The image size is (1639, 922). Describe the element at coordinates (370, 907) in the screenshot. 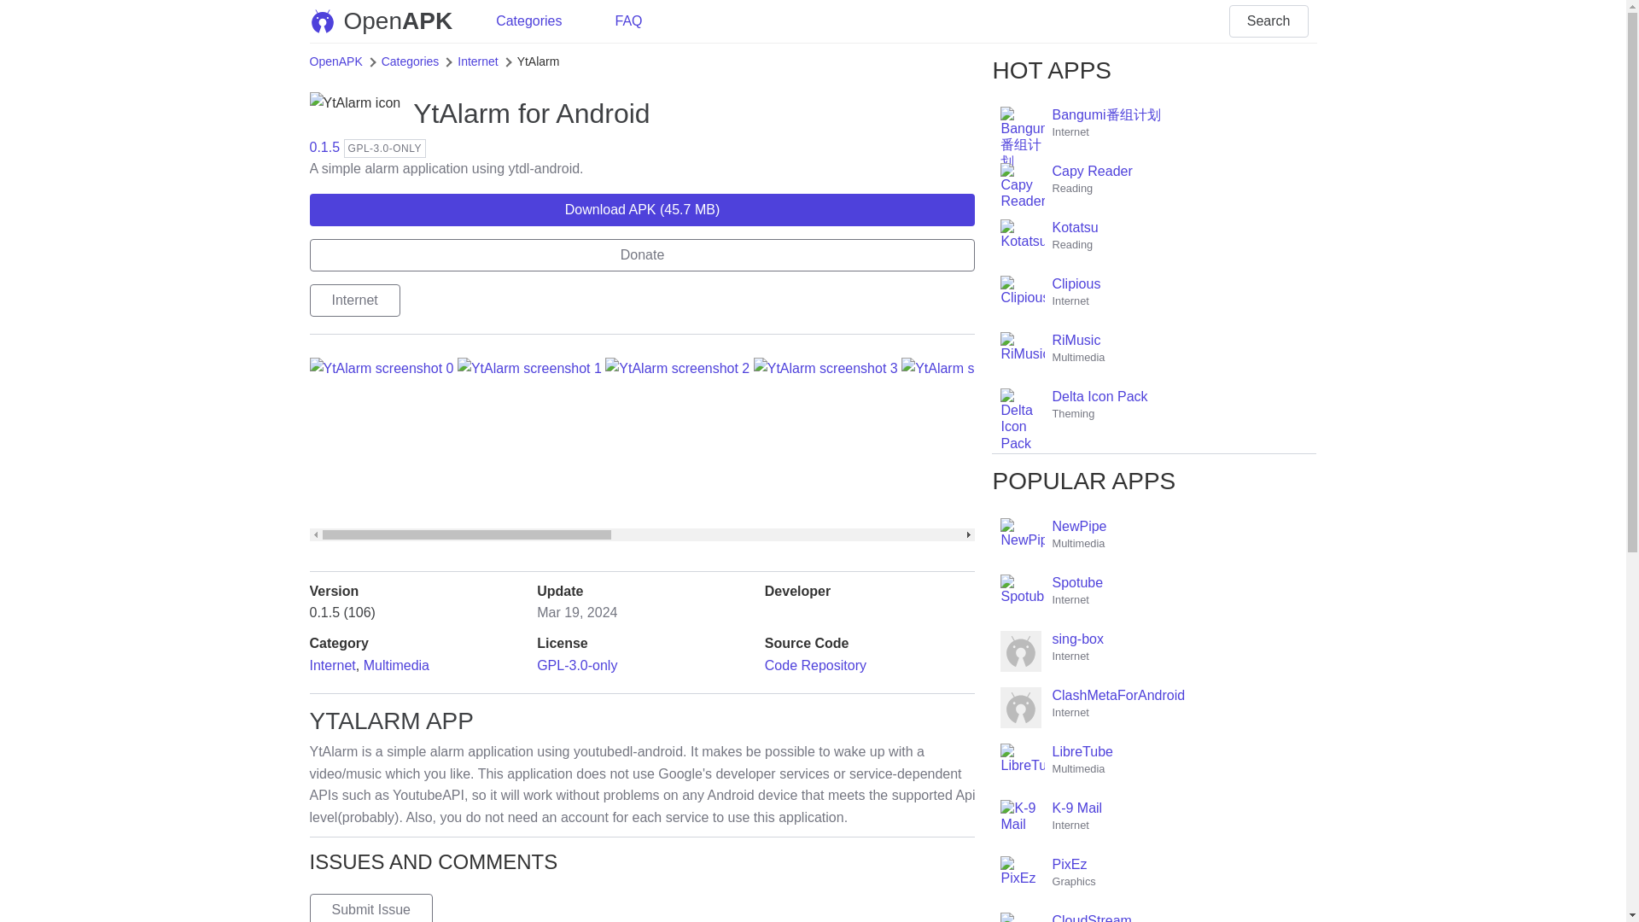

I see `Donate` at that location.